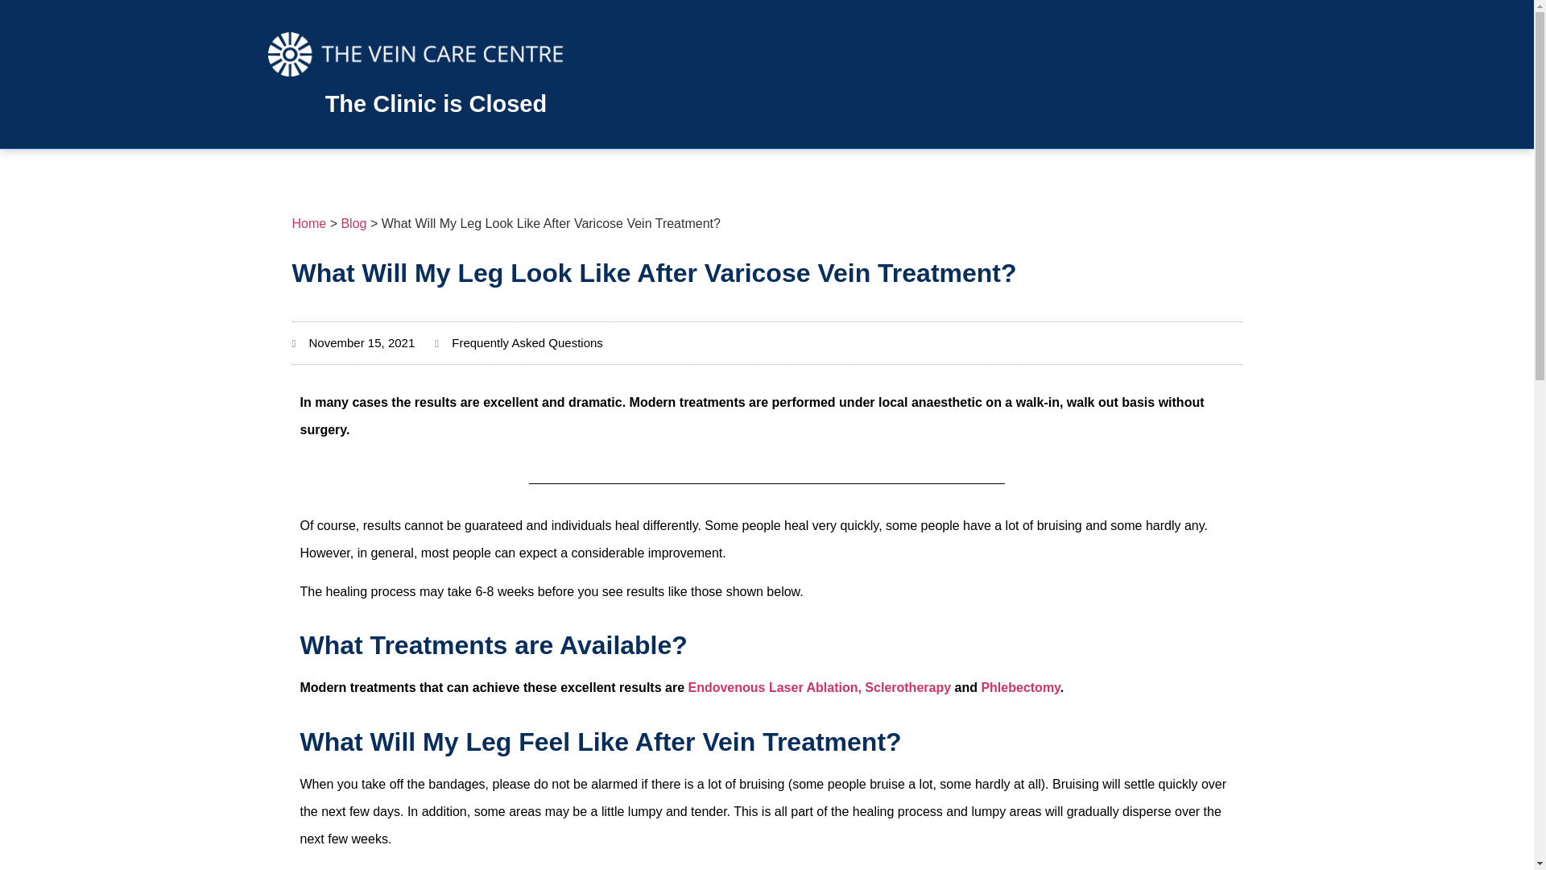 The image size is (1546, 870). What do you see at coordinates (353, 223) in the screenshot?
I see `Blog` at bounding box center [353, 223].